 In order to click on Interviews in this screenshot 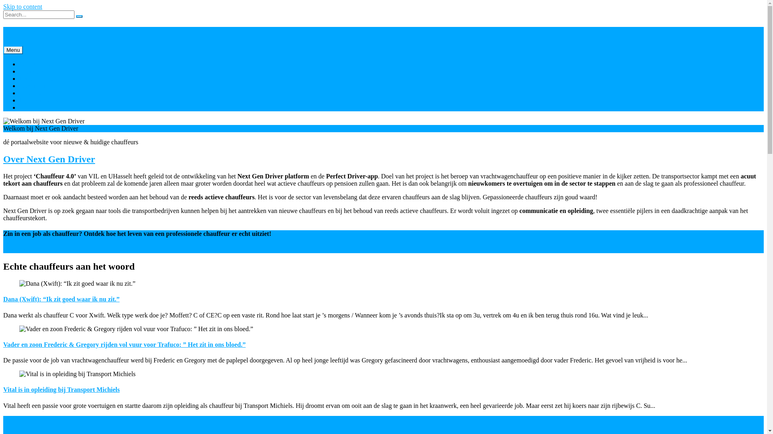, I will do `click(33, 72)`.